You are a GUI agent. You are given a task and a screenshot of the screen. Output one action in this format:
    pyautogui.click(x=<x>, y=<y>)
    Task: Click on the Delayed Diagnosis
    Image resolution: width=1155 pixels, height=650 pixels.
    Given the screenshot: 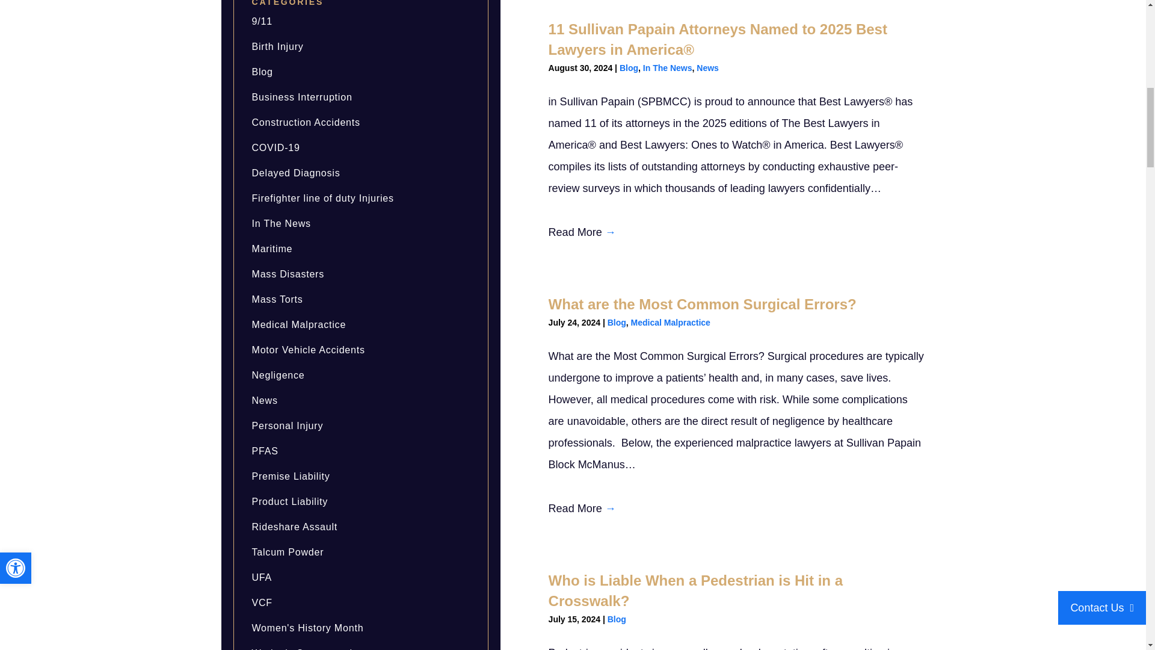 What is the action you would take?
    pyautogui.click(x=295, y=172)
    